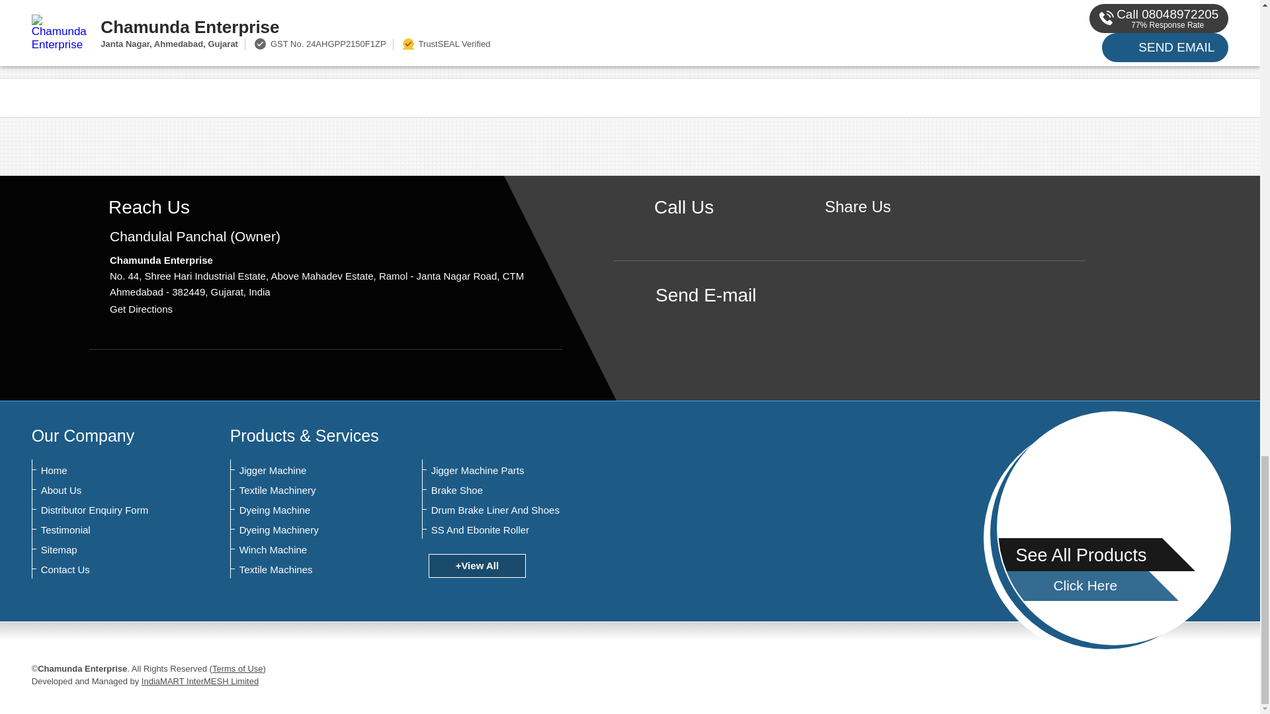 Image resolution: width=1270 pixels, height=714 pixels. Describe the element at coordinates (106, 570) in the screenshot. I see `Contact Us` at that location.